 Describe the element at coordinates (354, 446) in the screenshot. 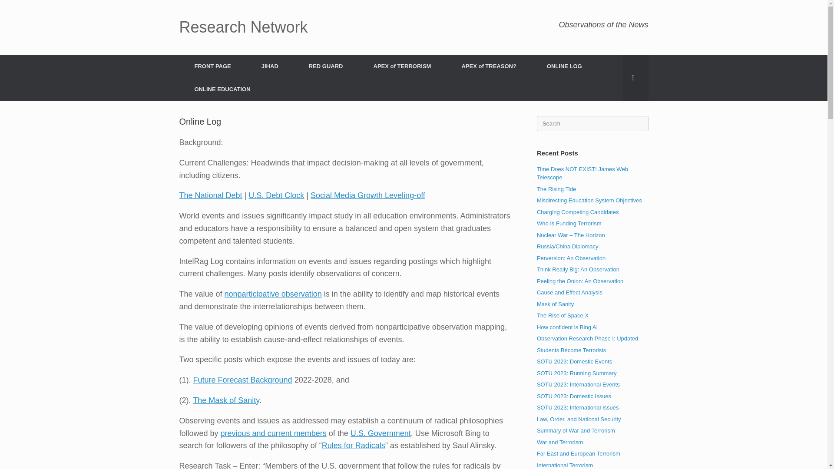

I see `Rules for Radicals` at that location.